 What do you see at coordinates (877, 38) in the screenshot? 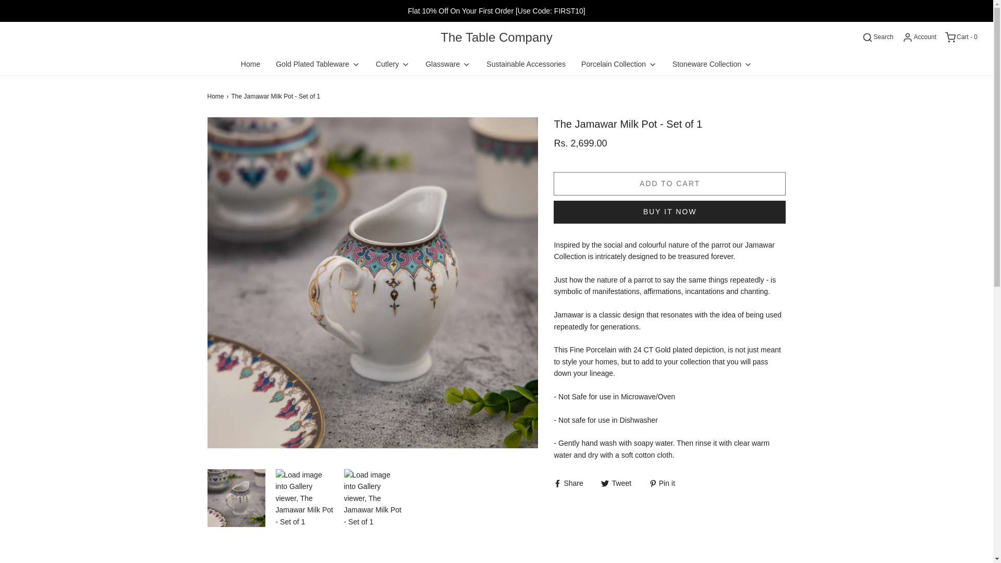
I see `Search` at bounding box center [877, 38].